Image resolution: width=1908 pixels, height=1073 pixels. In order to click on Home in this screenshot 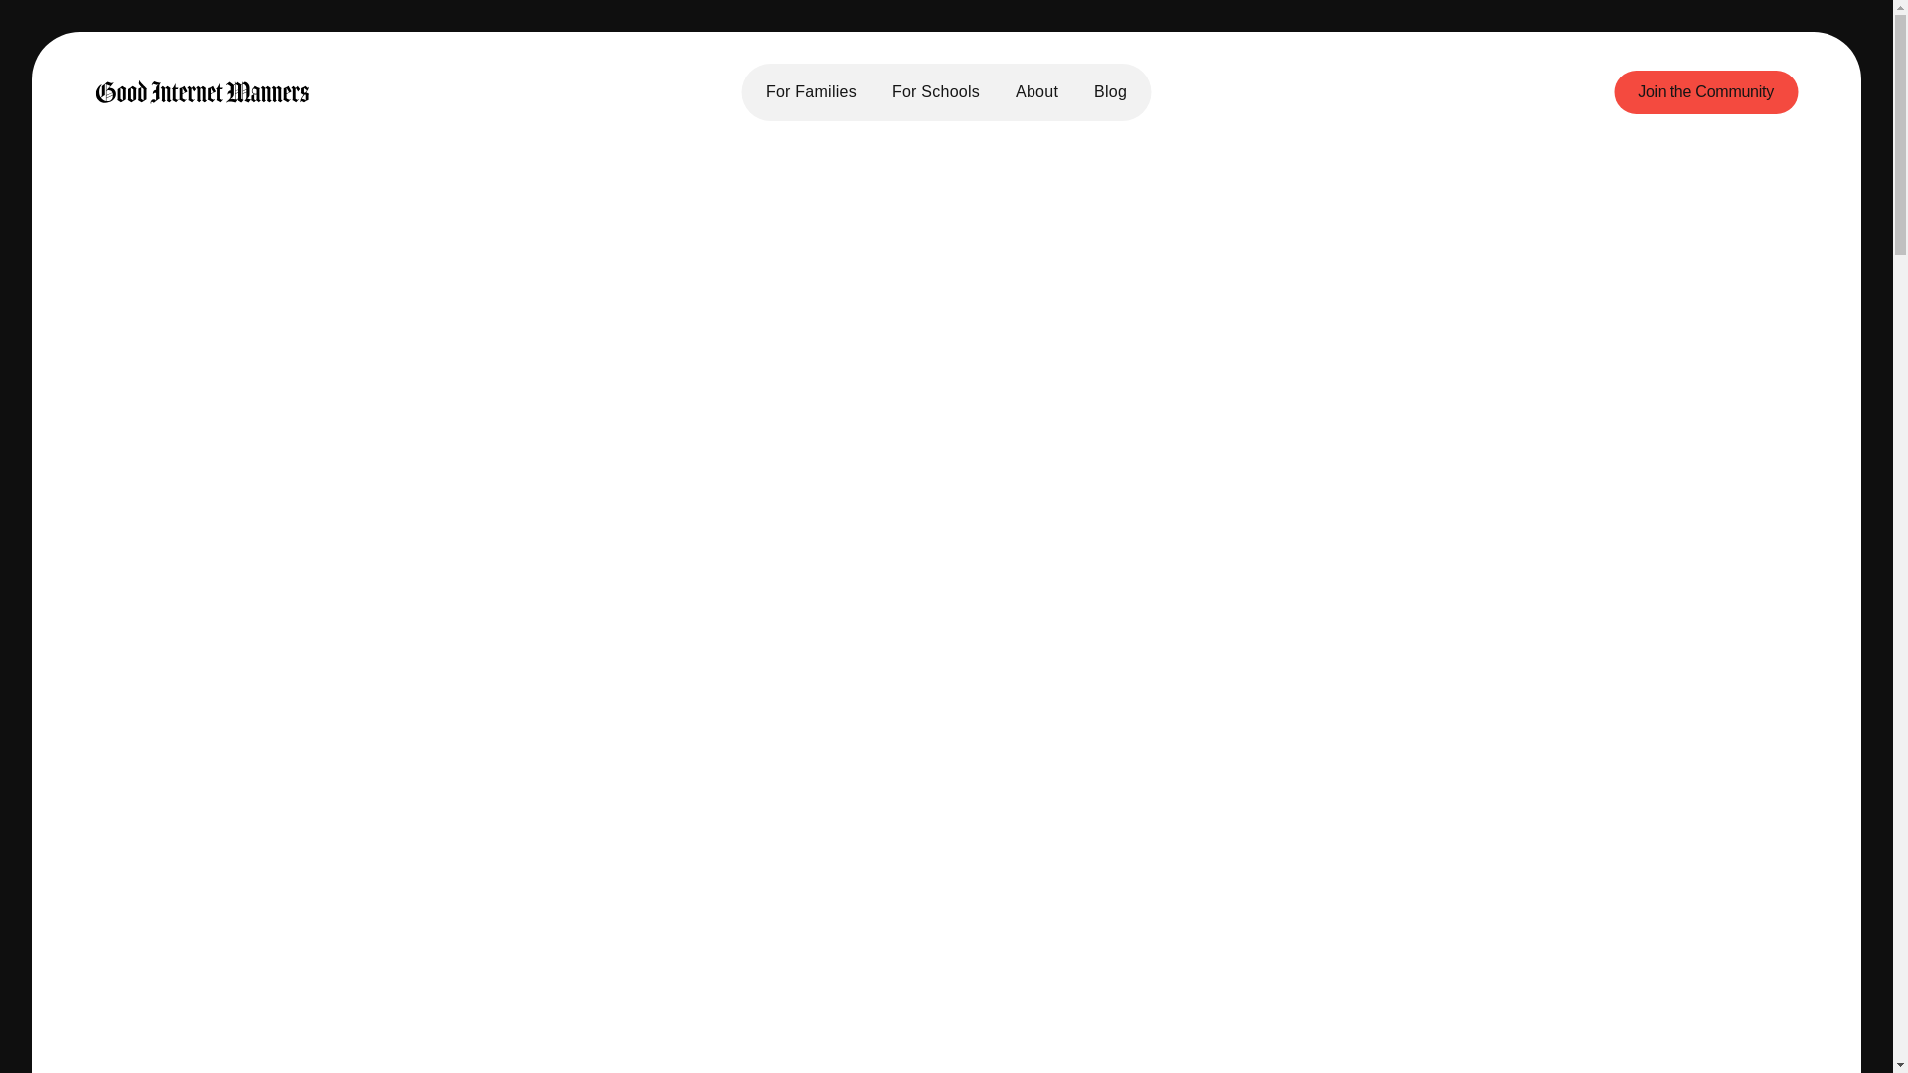, I will do `click(713, 791)`.